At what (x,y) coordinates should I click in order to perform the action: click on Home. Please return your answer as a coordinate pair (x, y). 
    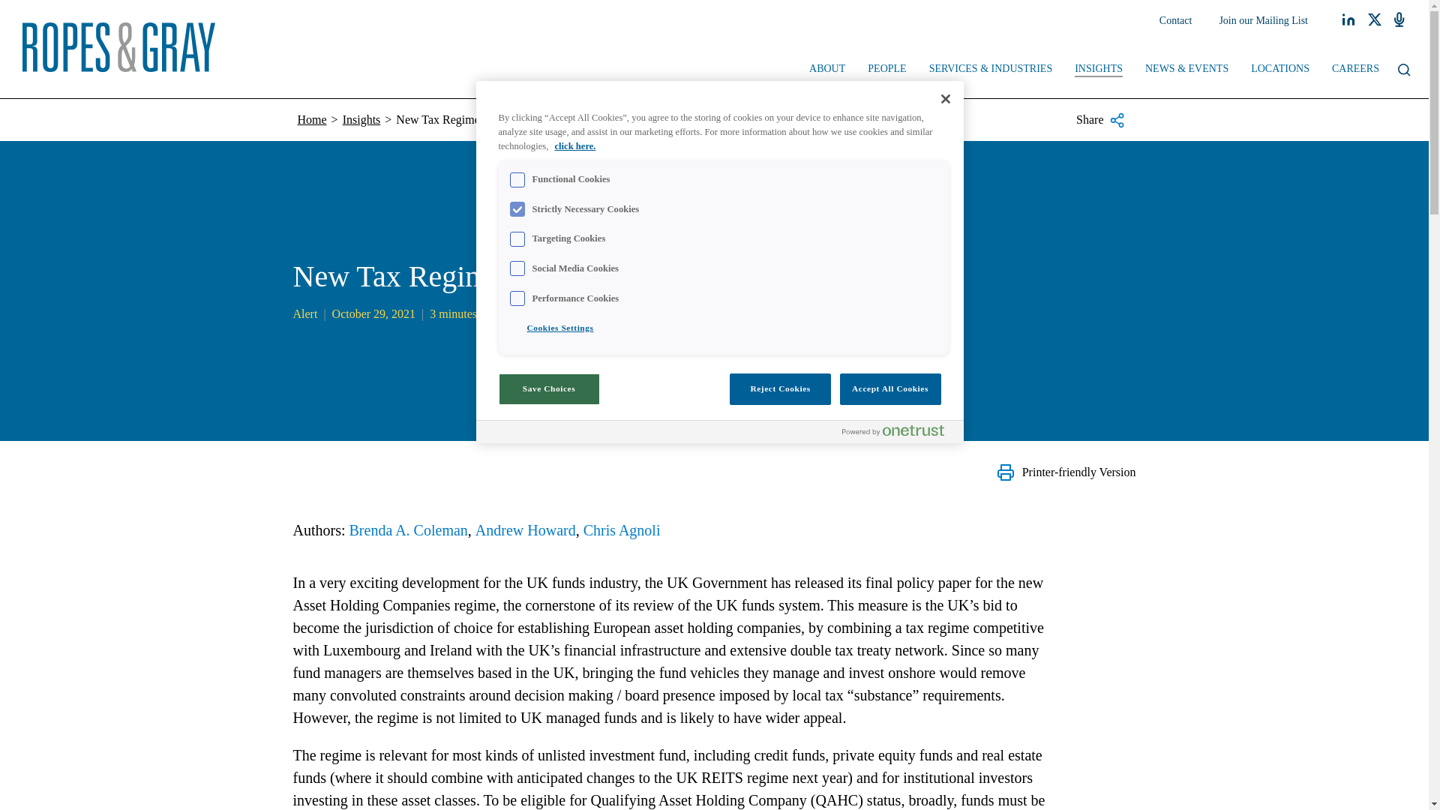
    Looking at the image, I should click on (311, 119).